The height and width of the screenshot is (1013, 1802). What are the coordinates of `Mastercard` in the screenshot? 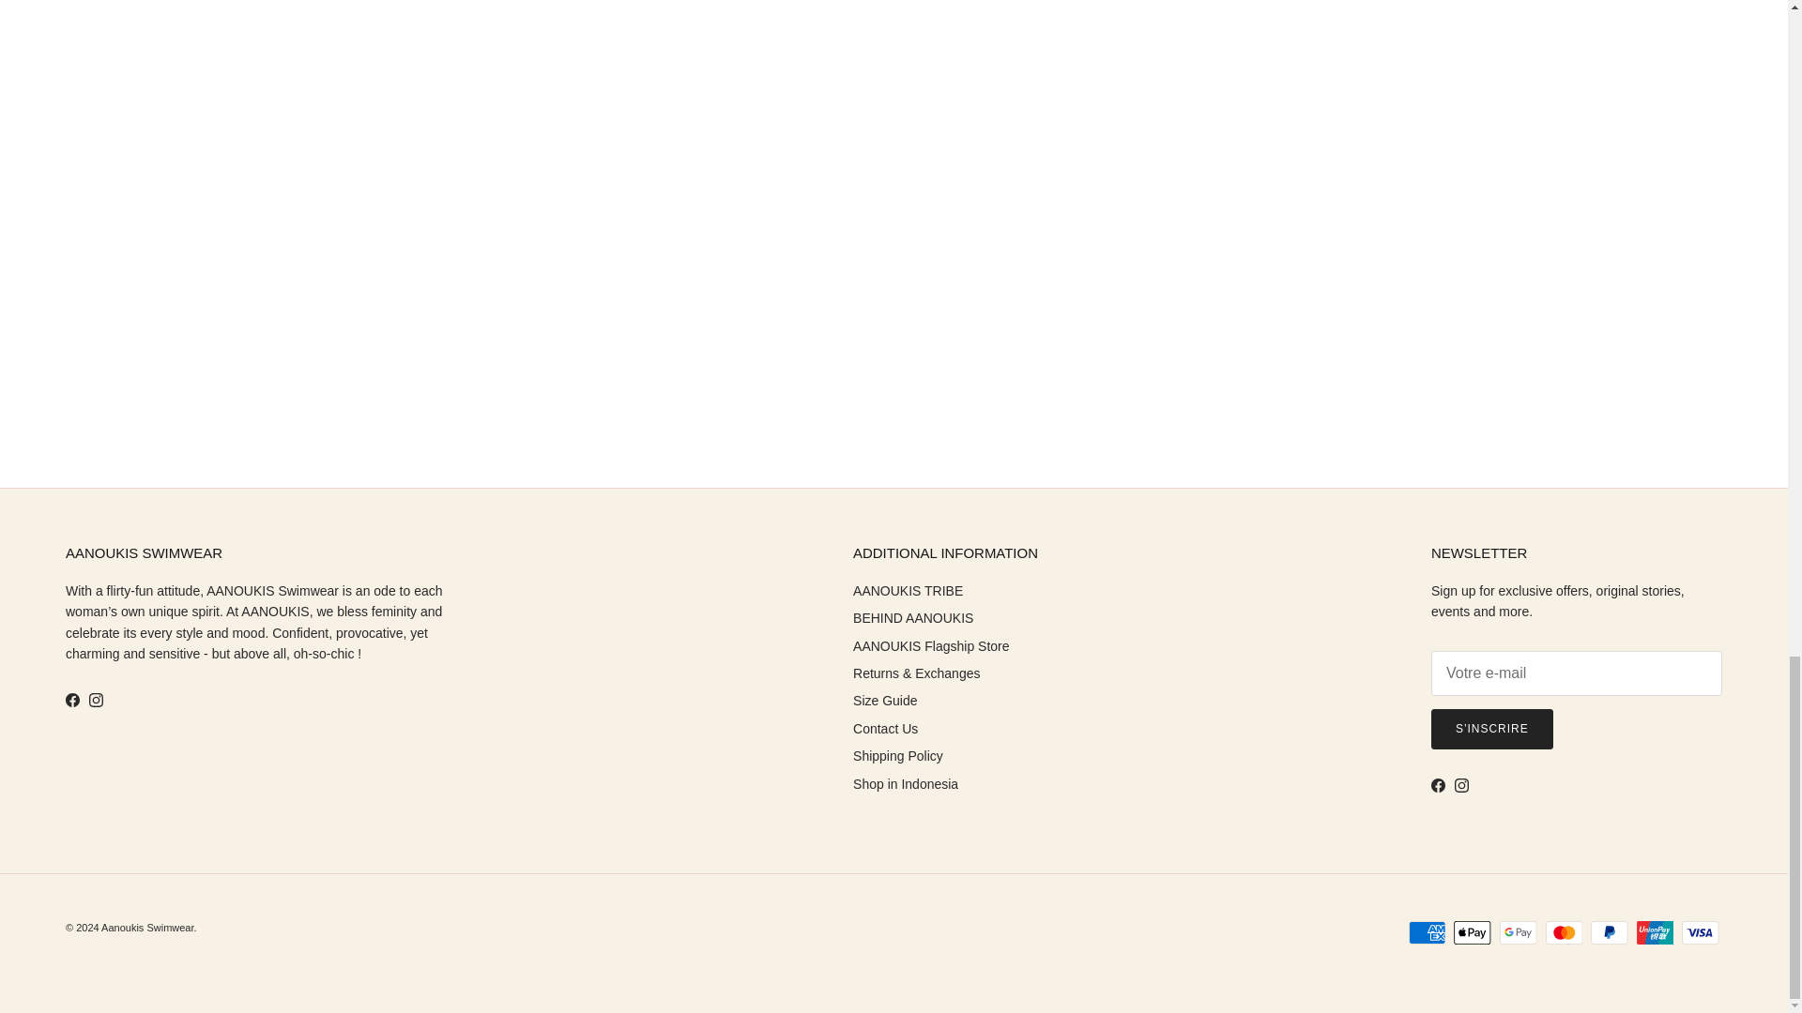 It's located at (1563, 932).